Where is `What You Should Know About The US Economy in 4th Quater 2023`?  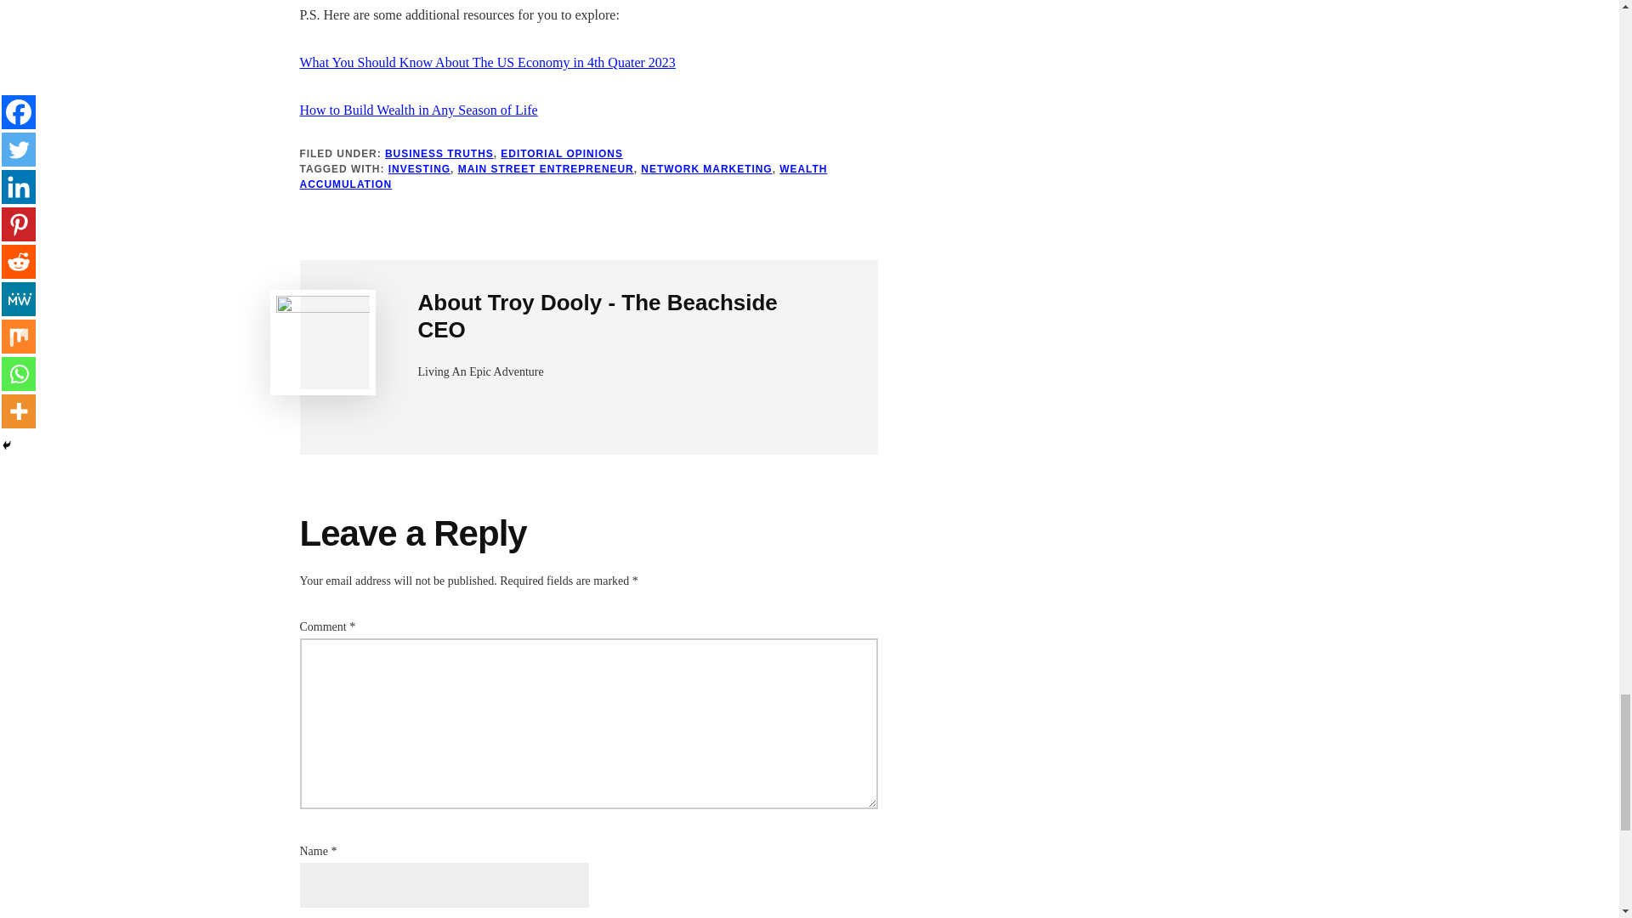 What You Should Know About The US Economy in 4th Quater 2023 is located at coordinates (486, 62).